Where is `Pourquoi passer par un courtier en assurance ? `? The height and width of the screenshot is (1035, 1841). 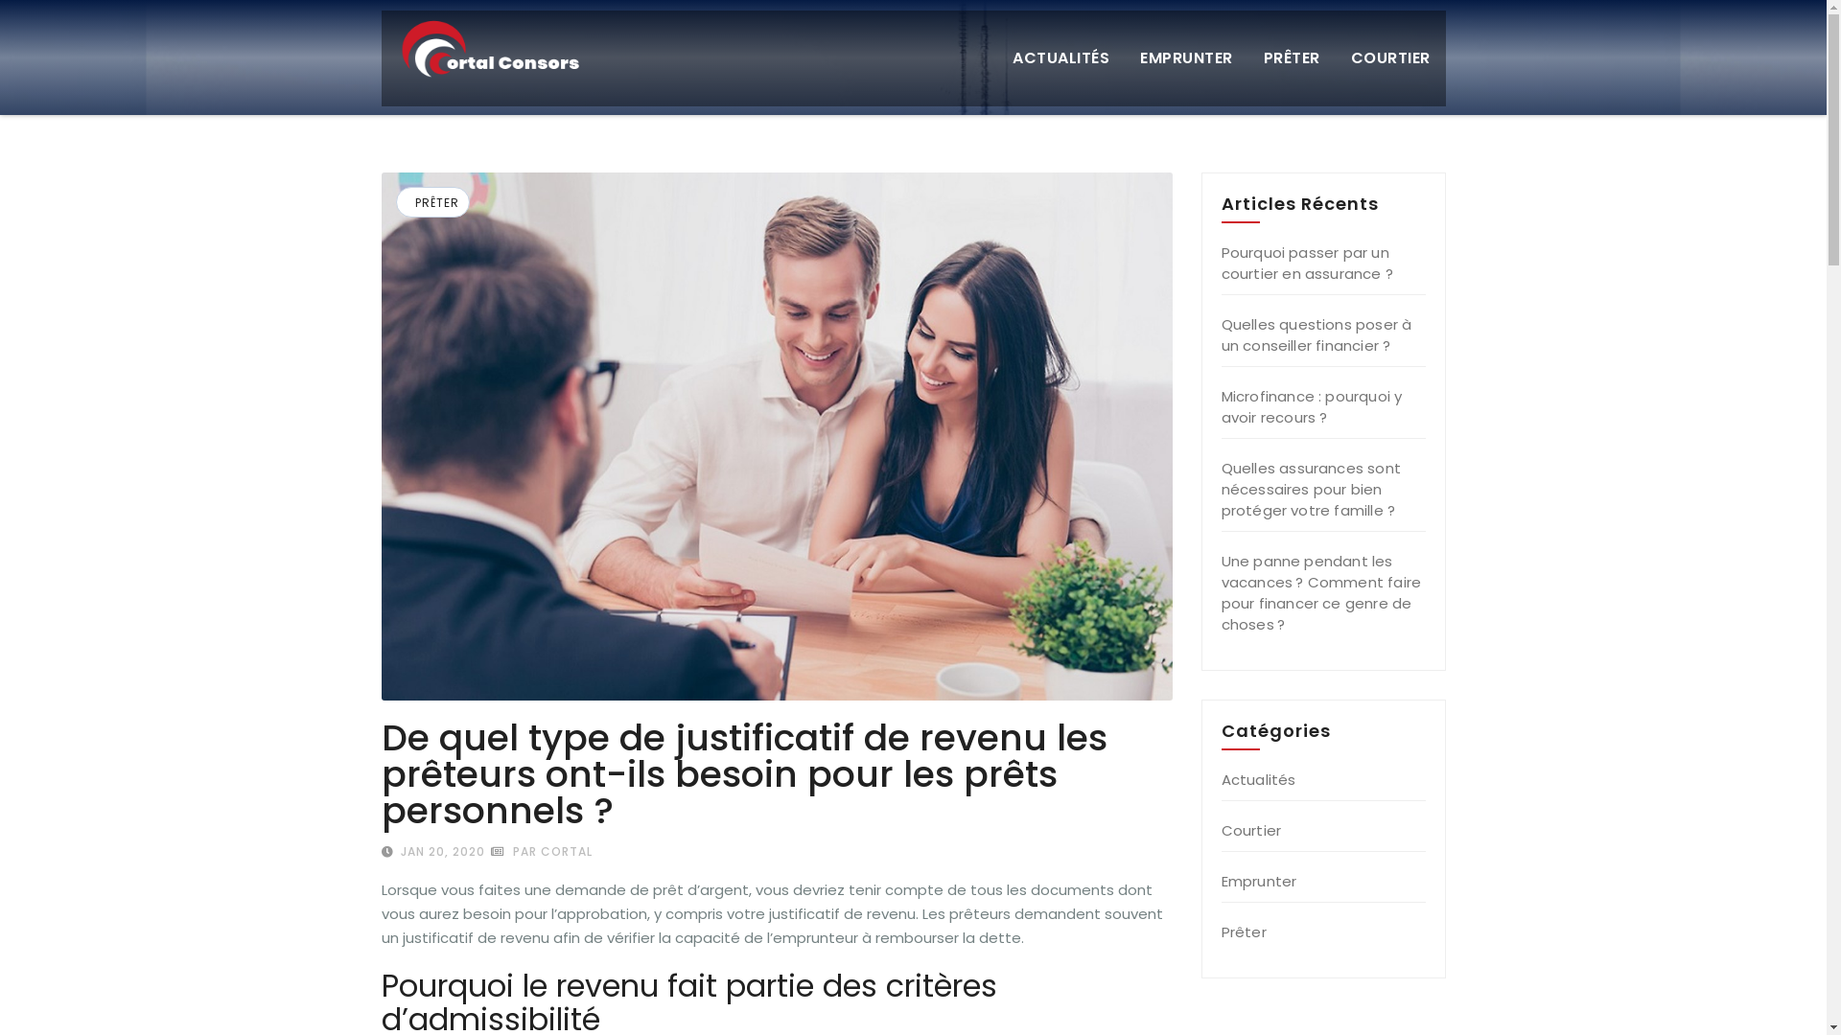
Pourquoi passer par un courtier en assurance ?  is located at coordinates (1310, 263).